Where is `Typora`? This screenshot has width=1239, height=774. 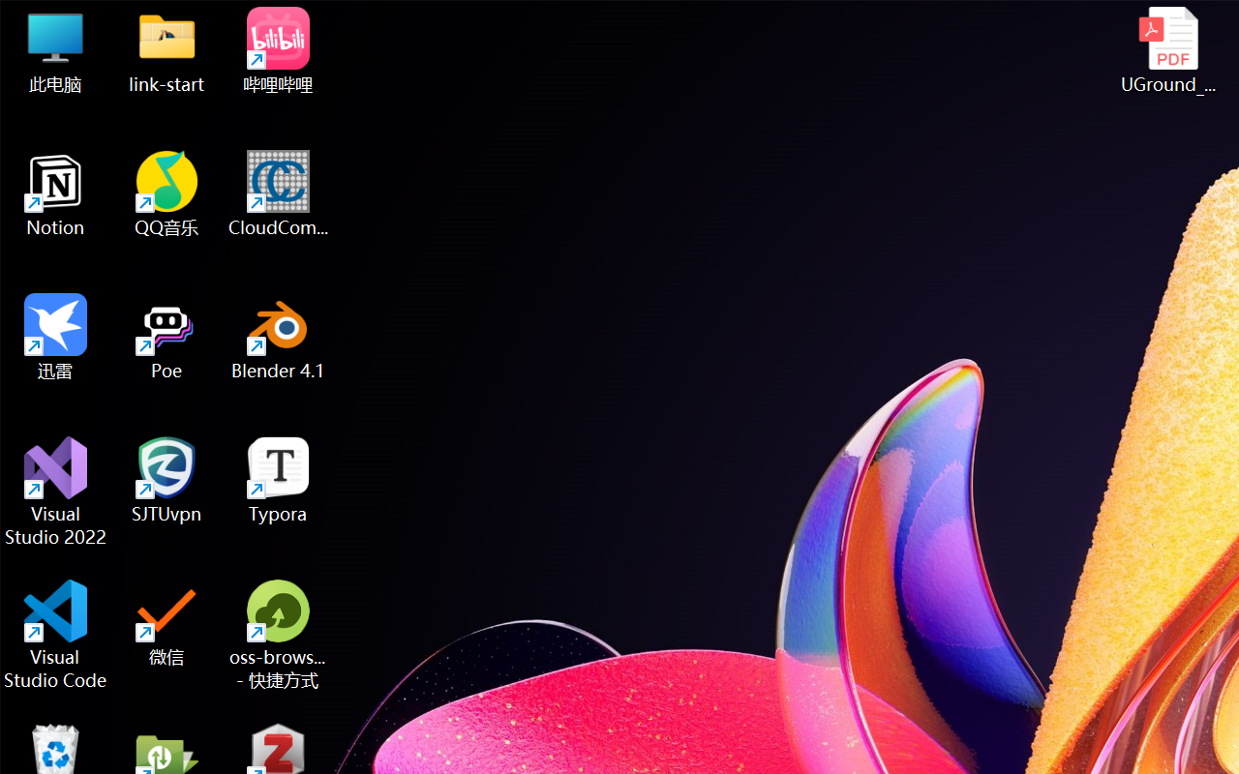
Typora is located at coordinates (279, 480).